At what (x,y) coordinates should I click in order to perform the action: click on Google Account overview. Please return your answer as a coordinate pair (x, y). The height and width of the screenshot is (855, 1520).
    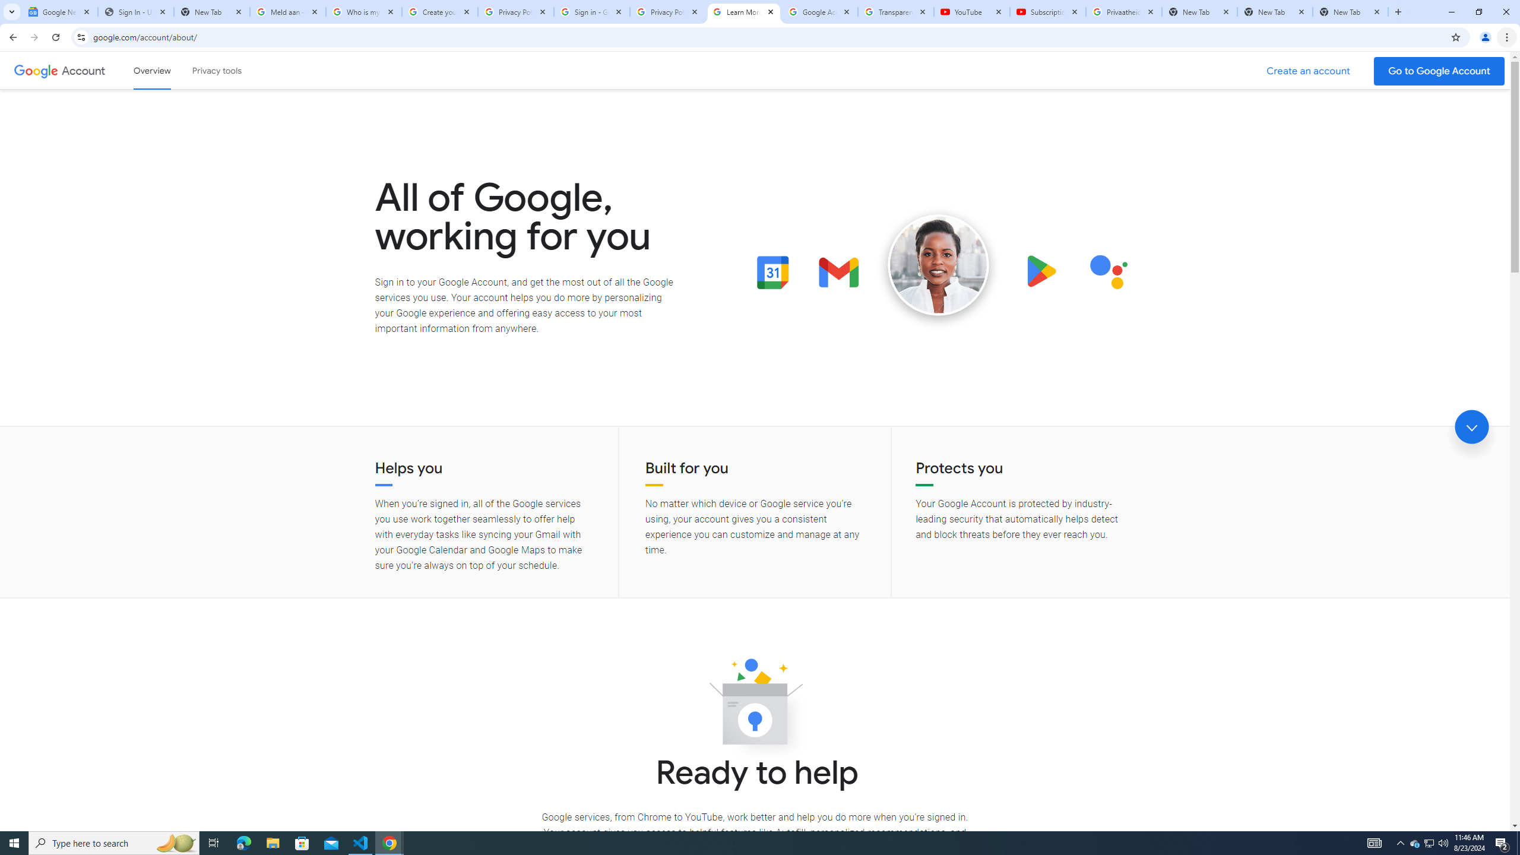
    Looking at the image, I should click on (152, 70).